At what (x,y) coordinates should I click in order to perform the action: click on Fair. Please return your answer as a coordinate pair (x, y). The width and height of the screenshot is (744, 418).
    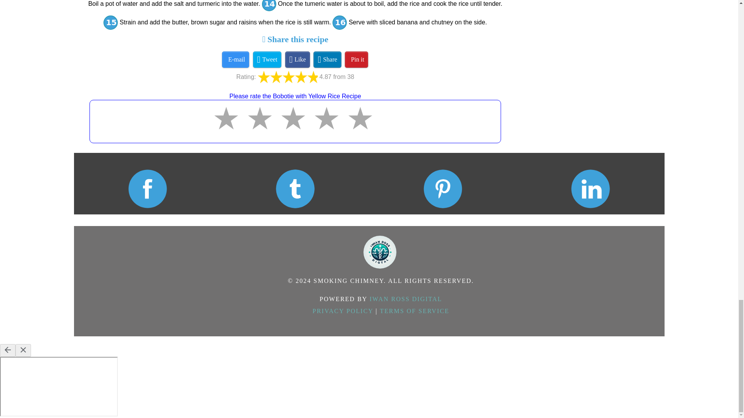
    Looking at the image, I should click on (229, 127).